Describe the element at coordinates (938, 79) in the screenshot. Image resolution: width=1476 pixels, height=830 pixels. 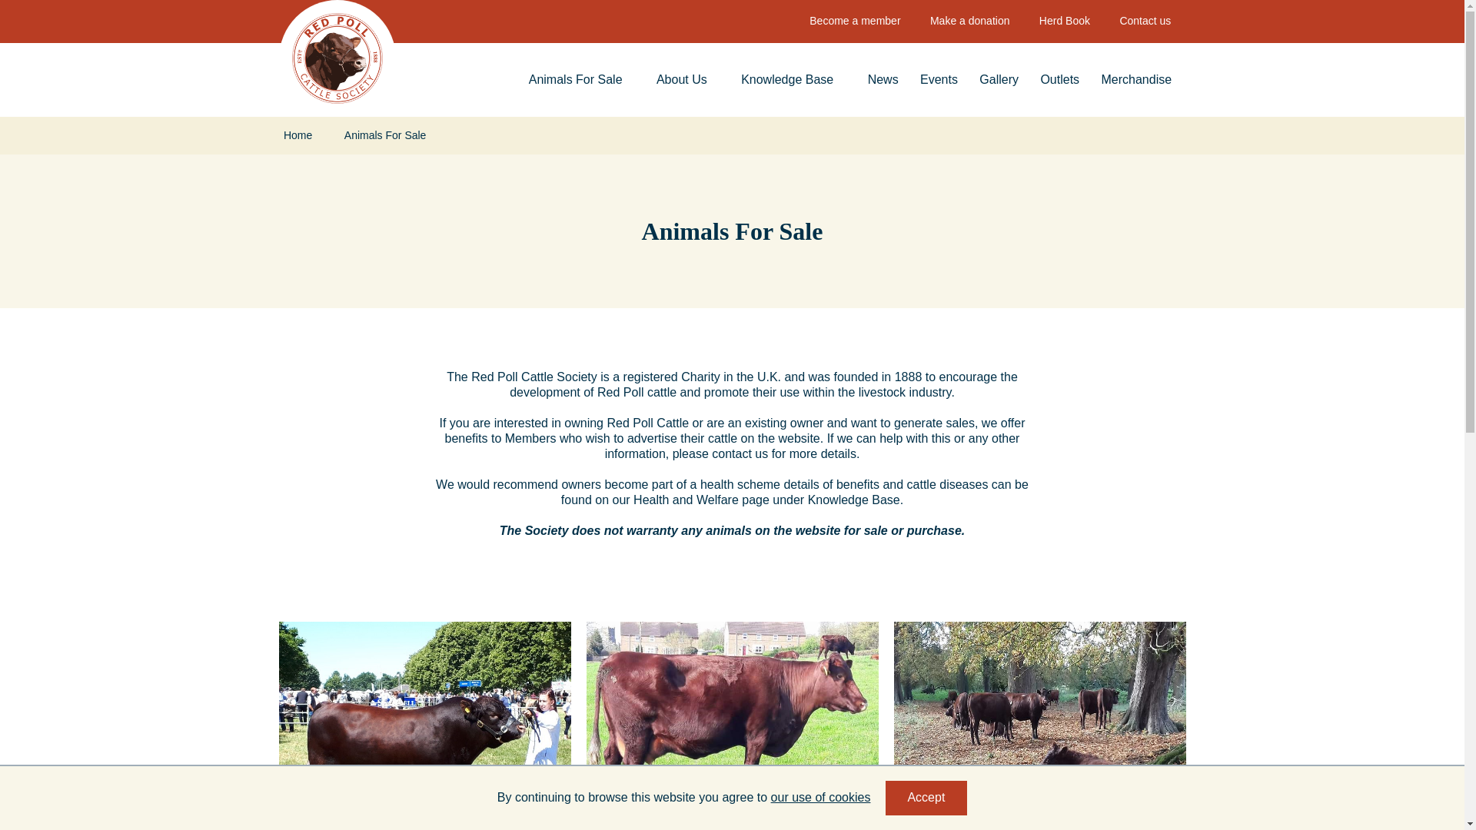
I see `Events` at that location.